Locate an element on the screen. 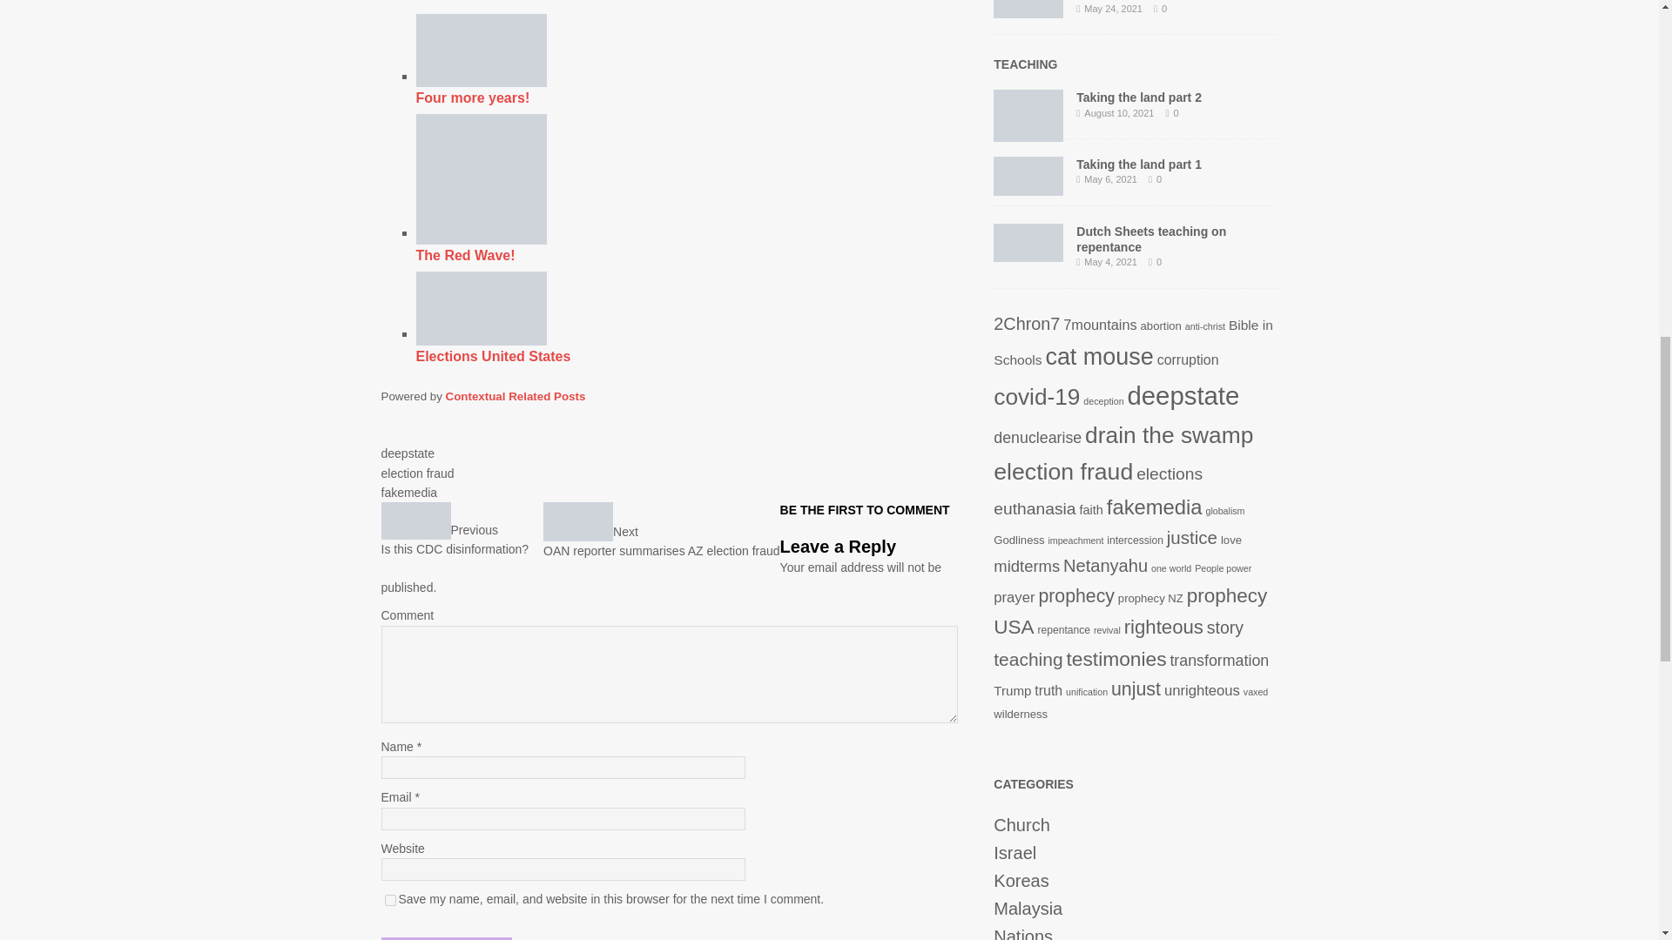  Four more years! is located at coordinates (390, 900).